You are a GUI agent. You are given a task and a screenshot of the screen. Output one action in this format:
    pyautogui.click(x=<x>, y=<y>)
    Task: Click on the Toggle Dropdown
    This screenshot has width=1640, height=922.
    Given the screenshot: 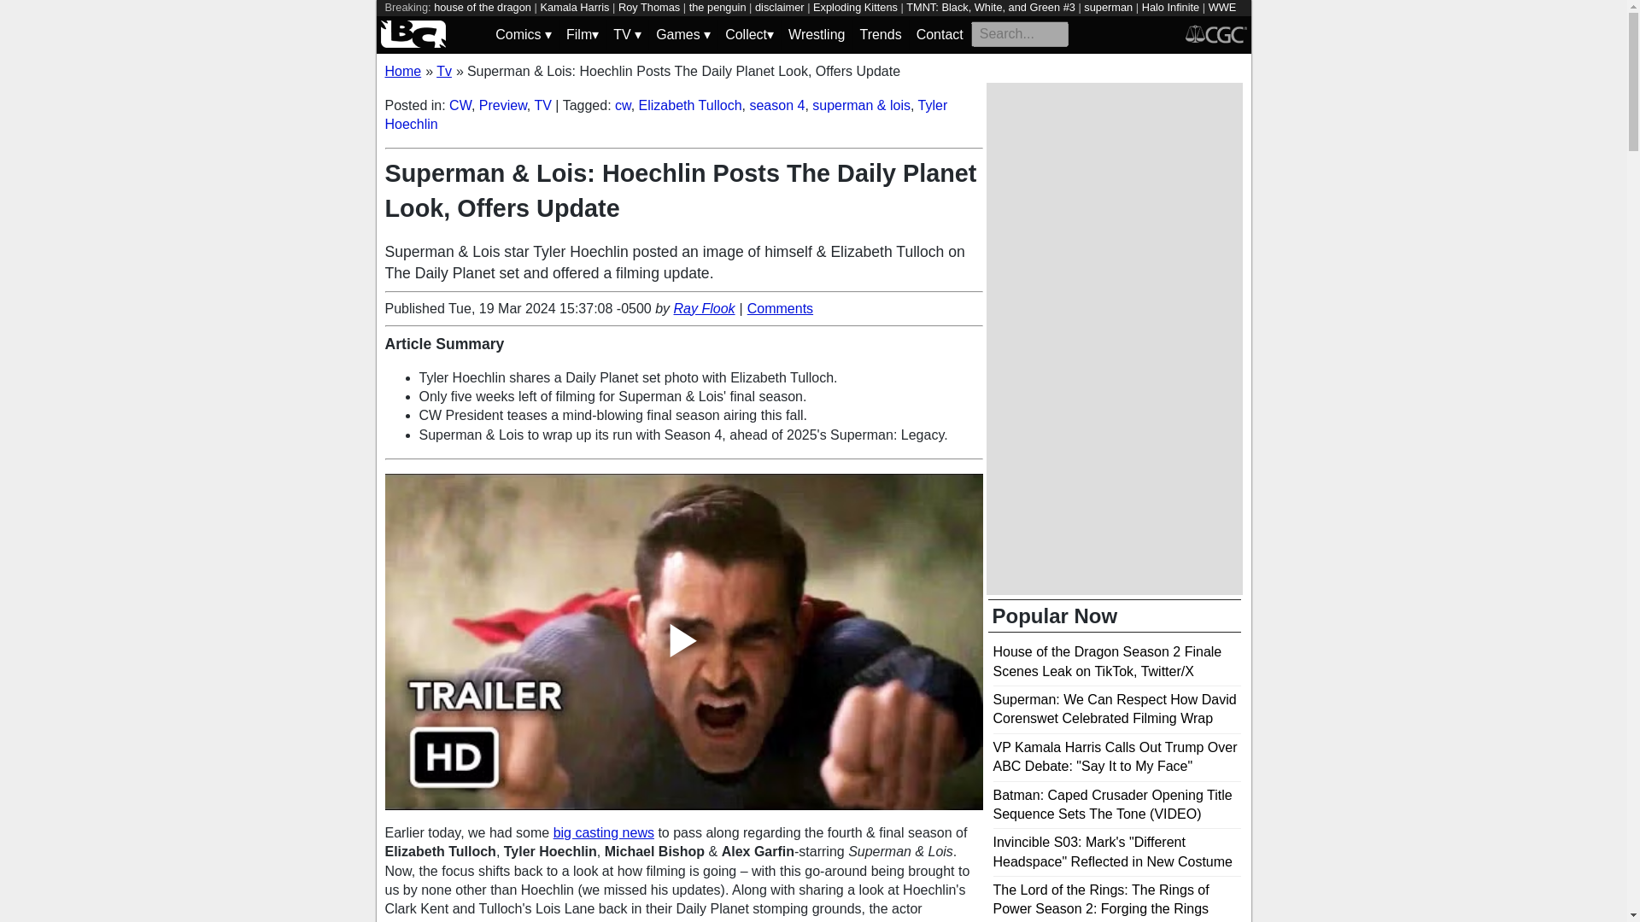 What is the action you would take?
    pyautogui.click(x=523, y=34)
    